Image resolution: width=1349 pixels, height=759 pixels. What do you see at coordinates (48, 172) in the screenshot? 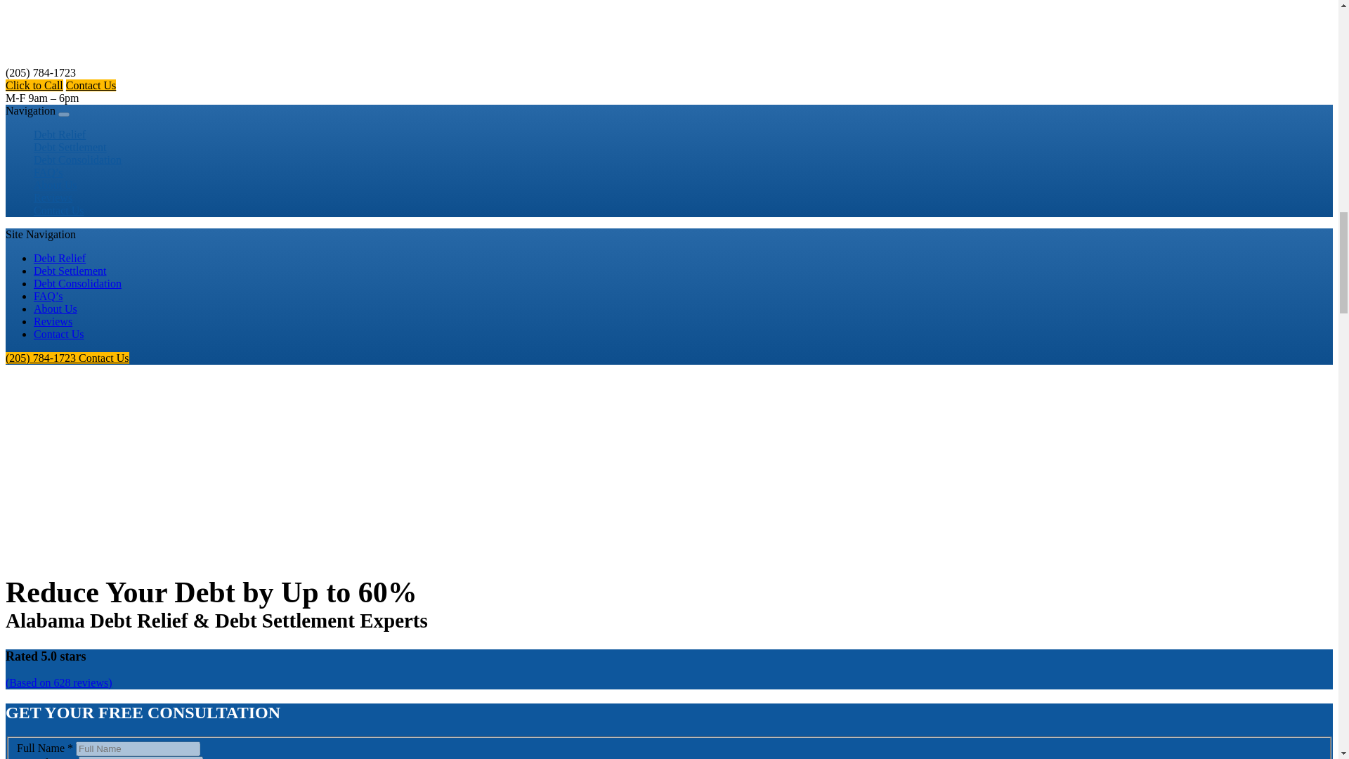
I see `FAQ's` at bounding box center [48, 172].